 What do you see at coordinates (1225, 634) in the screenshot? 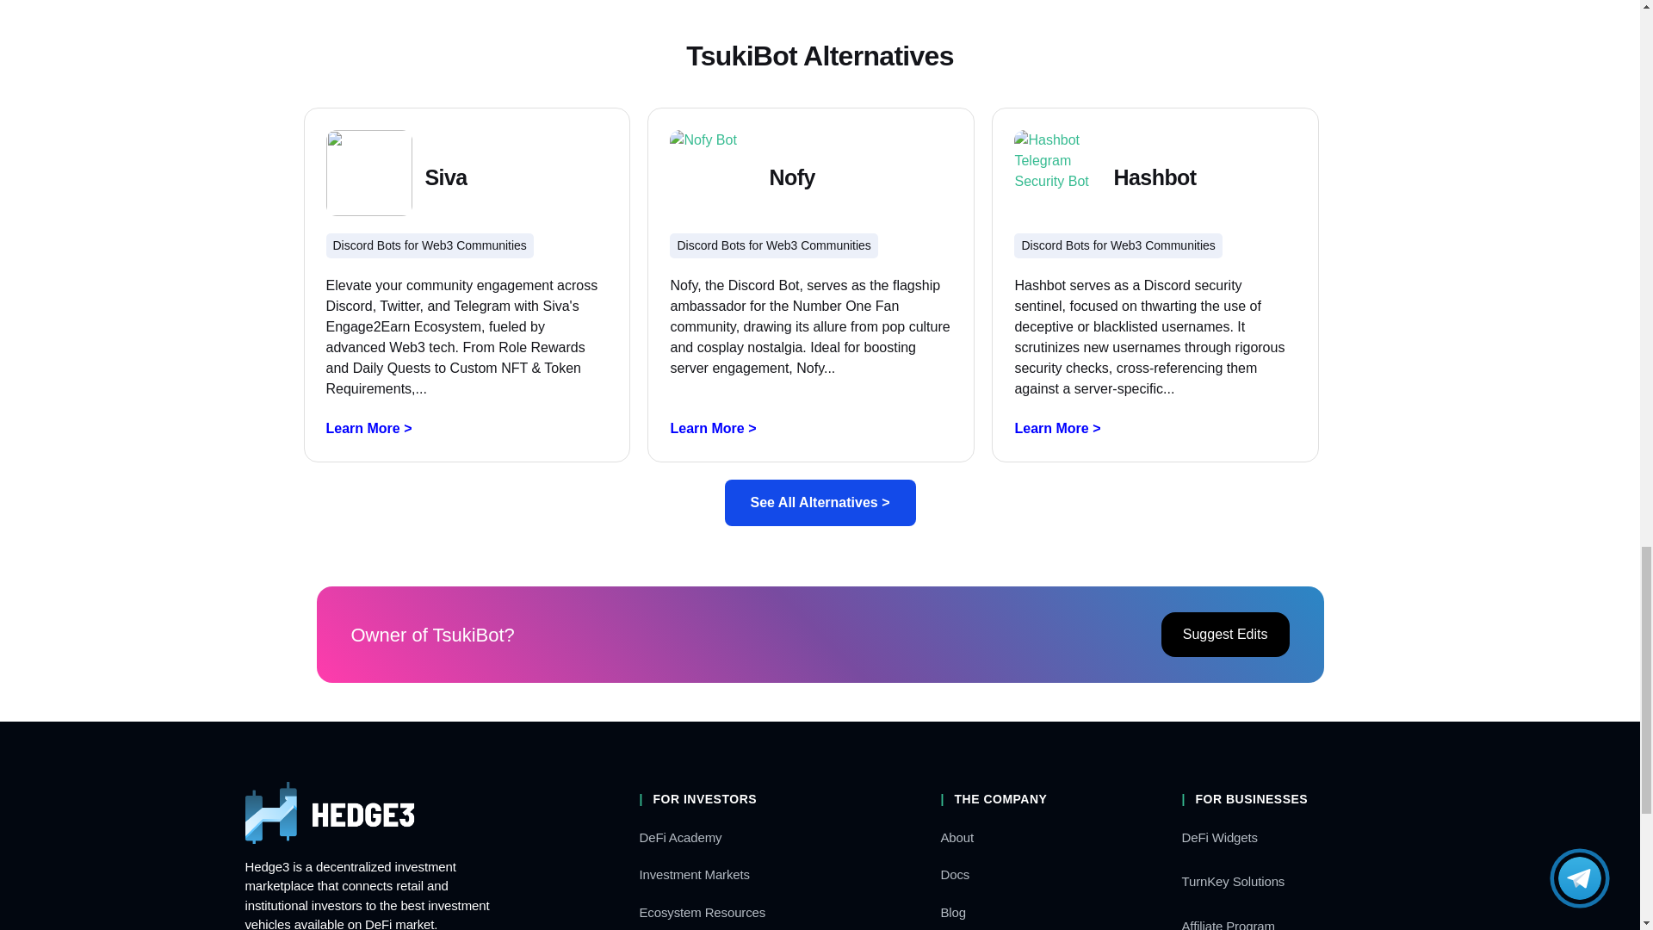
I see `Suggest Edits` at bounding box center [1225, 634].